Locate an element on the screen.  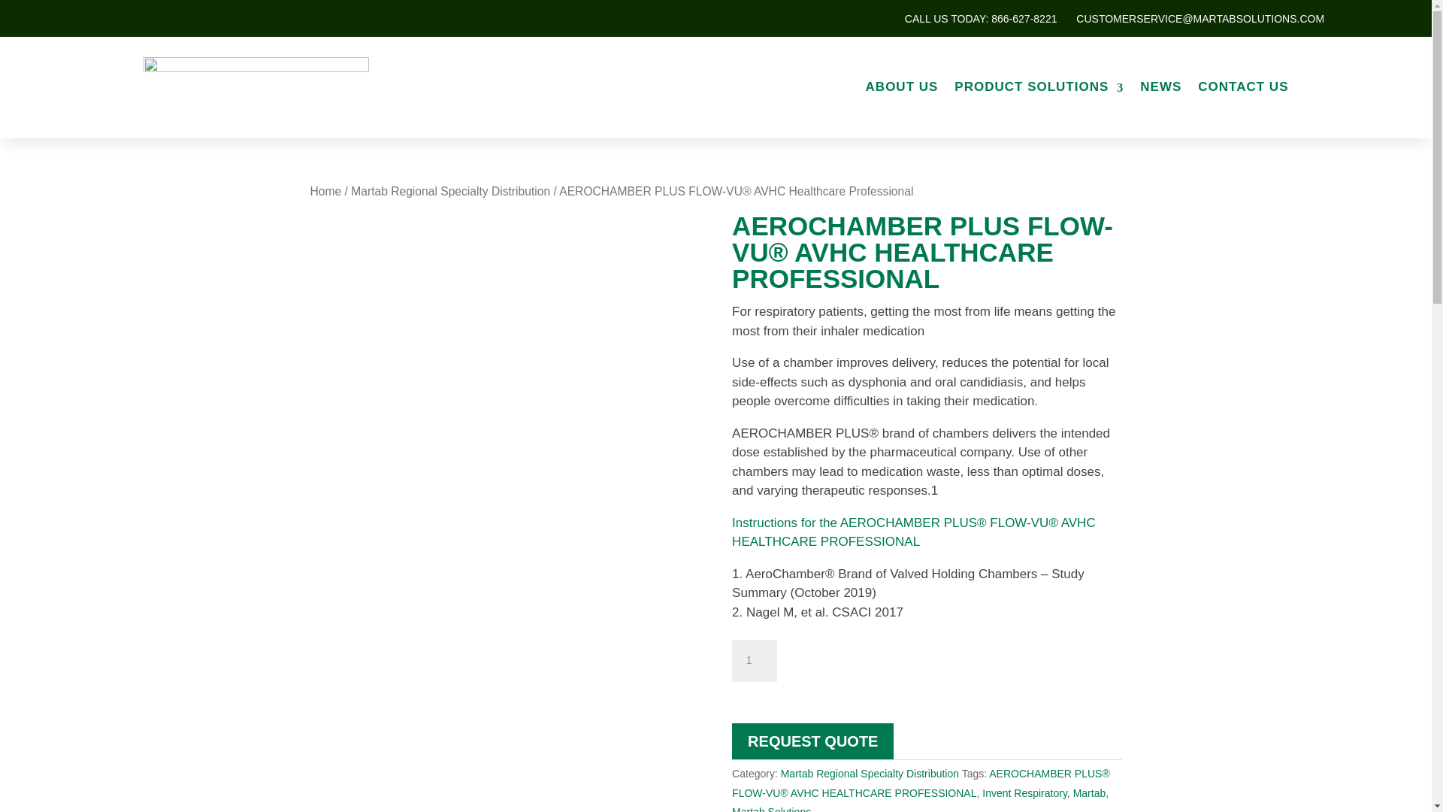
PRODUCT SOLUTIONS is located at coordinates (1039, 87).